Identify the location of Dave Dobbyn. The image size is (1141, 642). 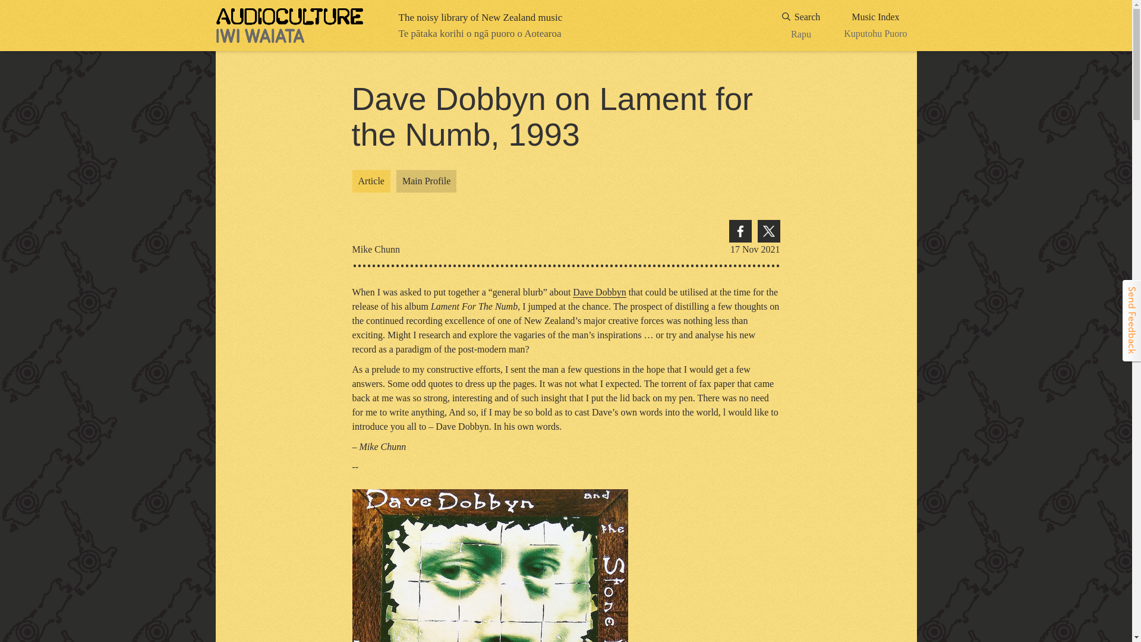
(599, 292).